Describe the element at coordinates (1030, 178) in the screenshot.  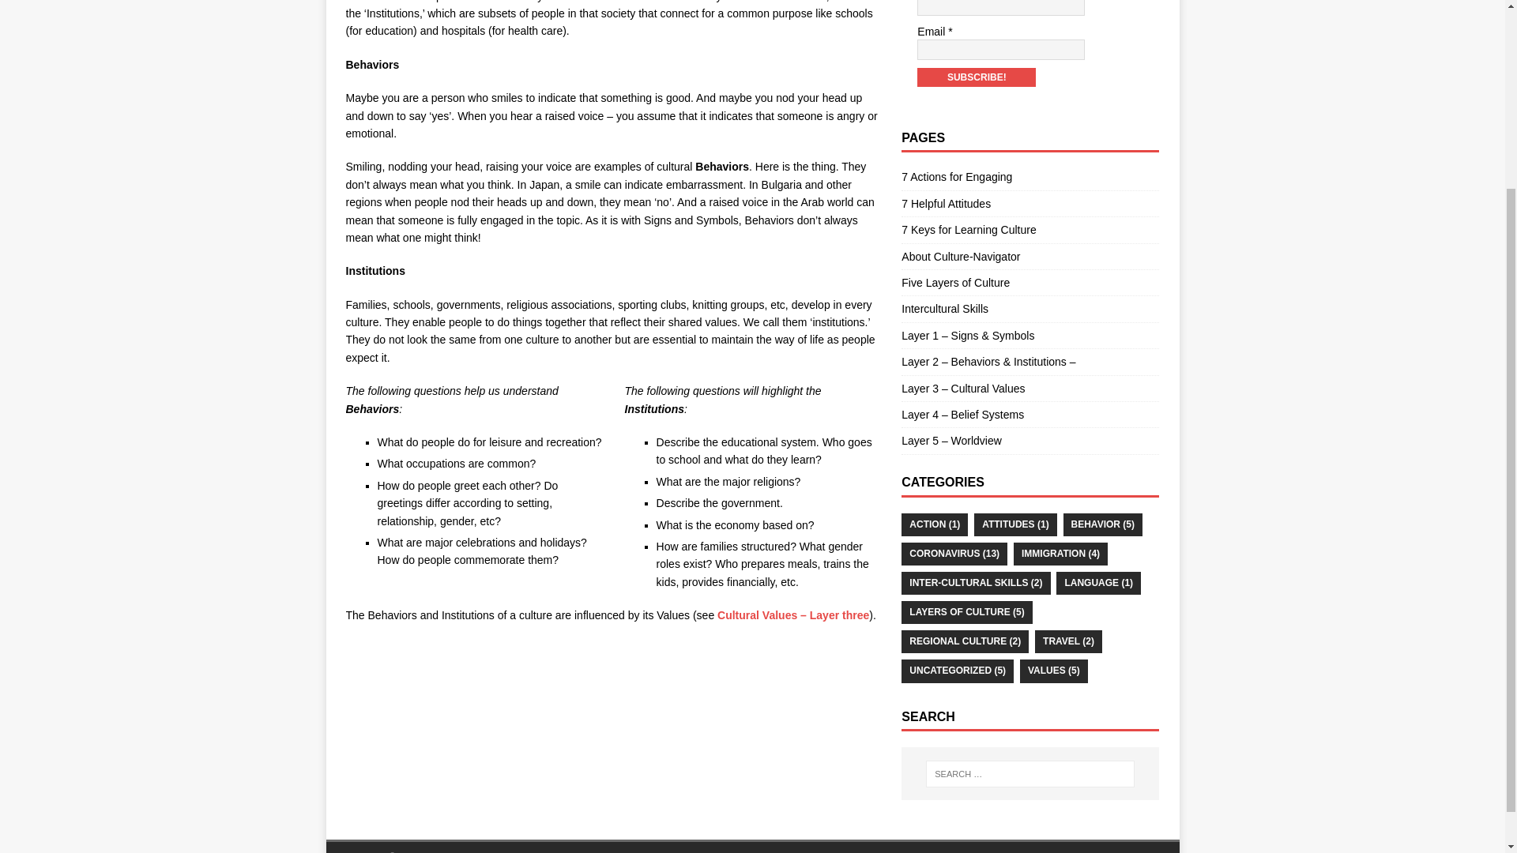
I see `7 Actions for Engaging` at that location.